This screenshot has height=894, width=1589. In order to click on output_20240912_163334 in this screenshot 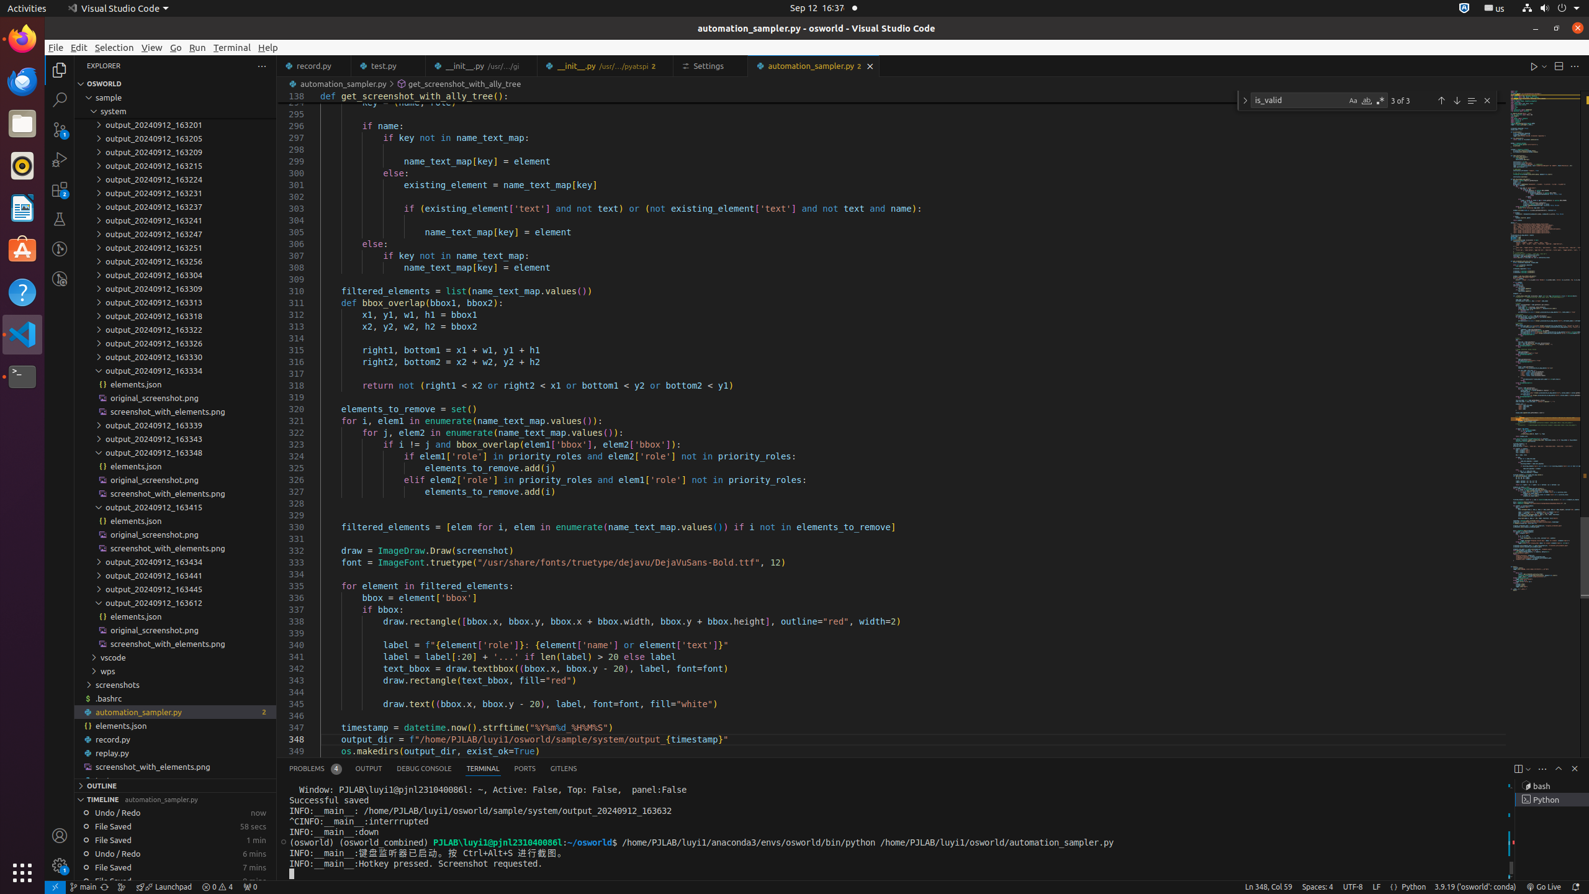, I will do `click(175, 371)`.